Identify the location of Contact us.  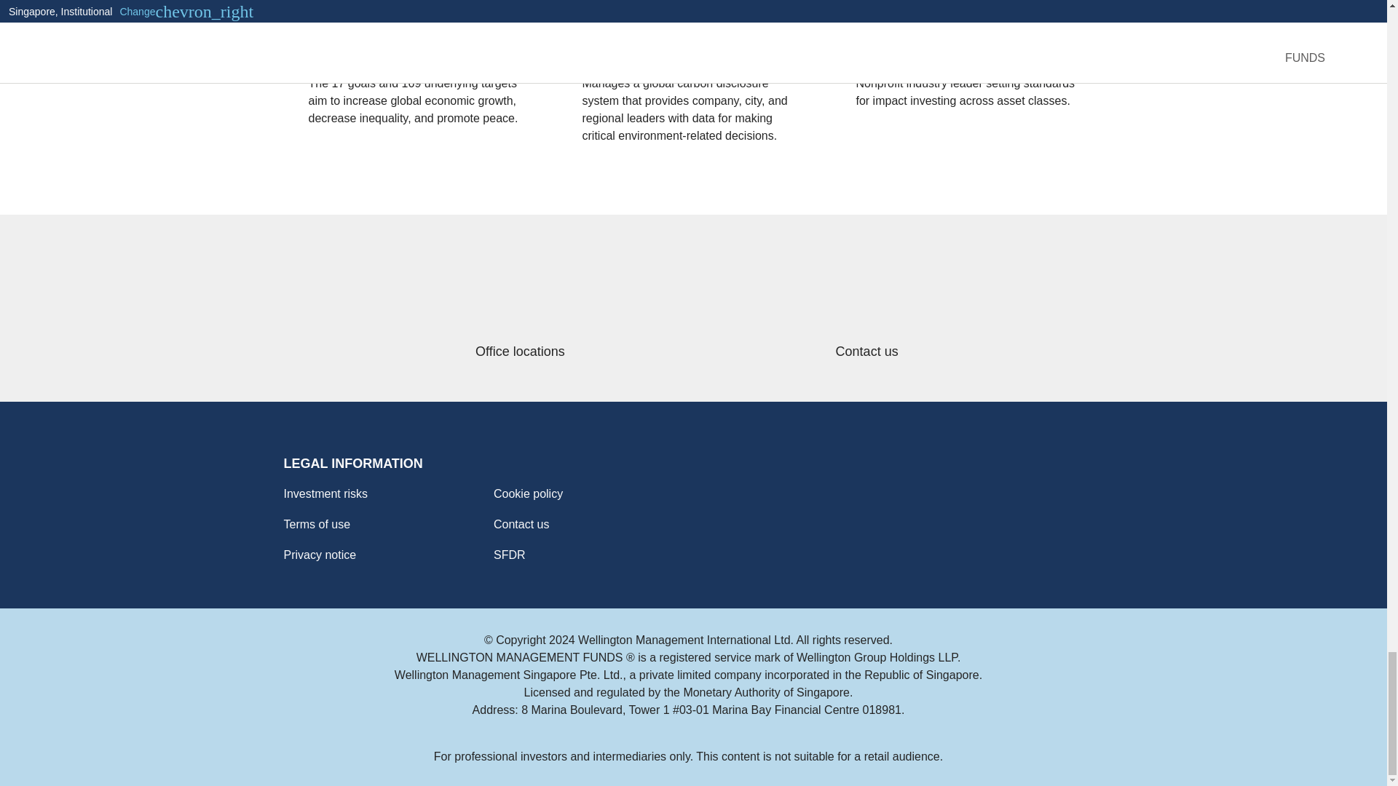
(588, 525).